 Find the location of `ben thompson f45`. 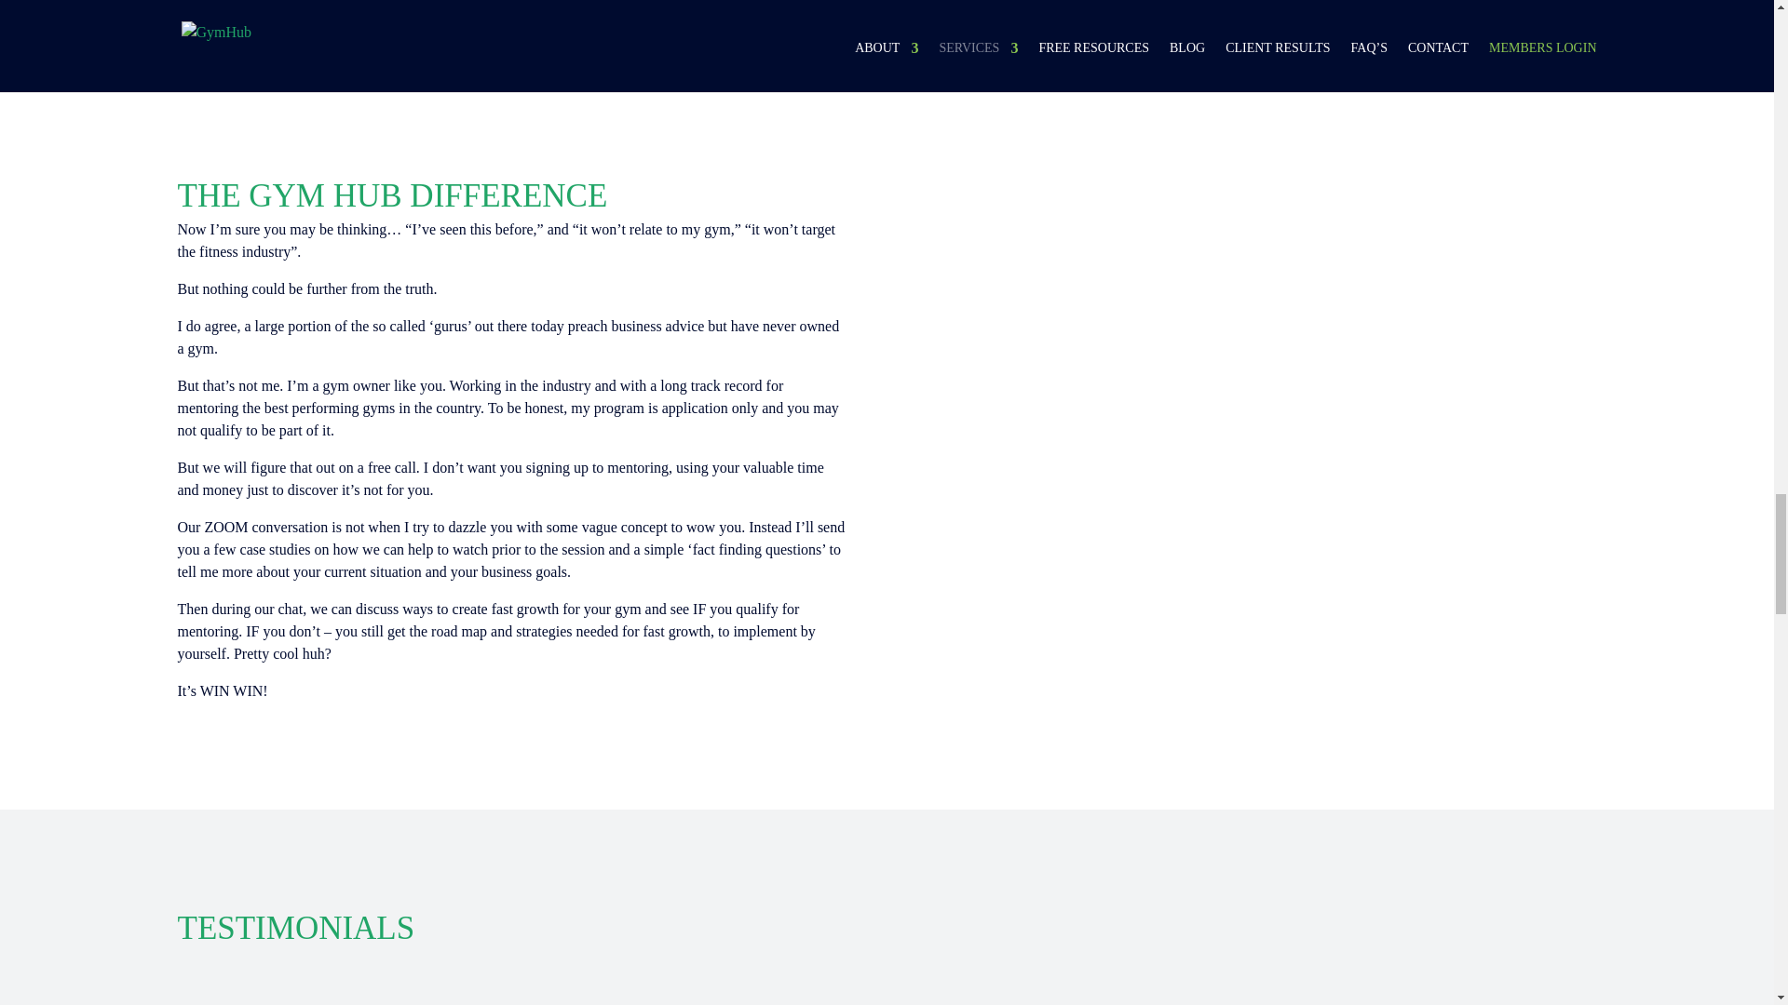

ben thompson f45 is located at coordinates (887, 996).